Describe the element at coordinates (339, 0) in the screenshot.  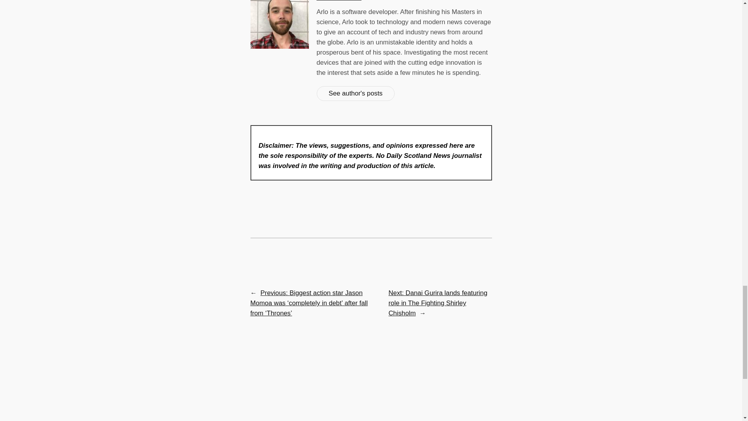
I see `Arlo Martin` at that location.